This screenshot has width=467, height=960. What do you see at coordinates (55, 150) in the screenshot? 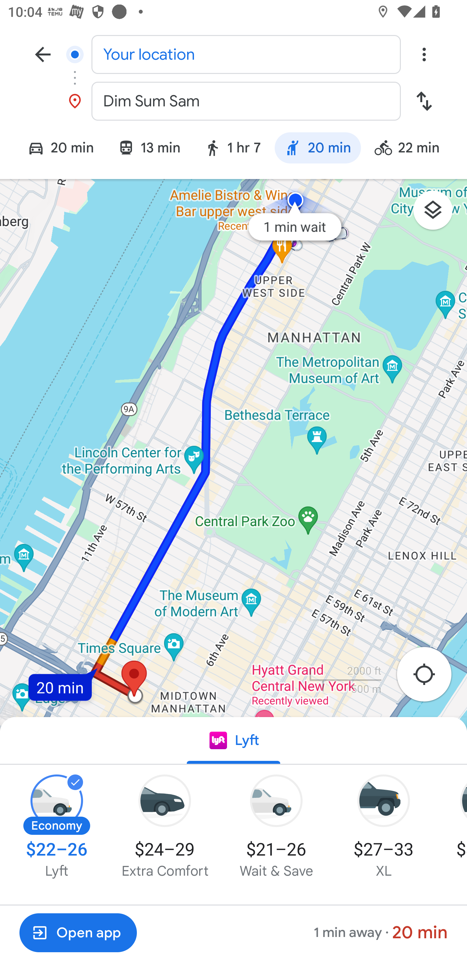
I see `Driving mode: 20 min 20 min` at bounding box center [55, 150].